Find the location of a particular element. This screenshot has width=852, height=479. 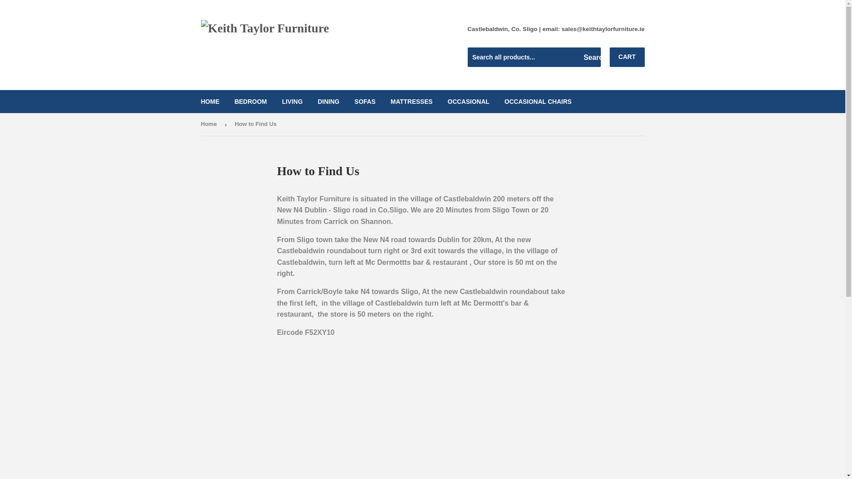

Search is located at coordinates (591, 58).